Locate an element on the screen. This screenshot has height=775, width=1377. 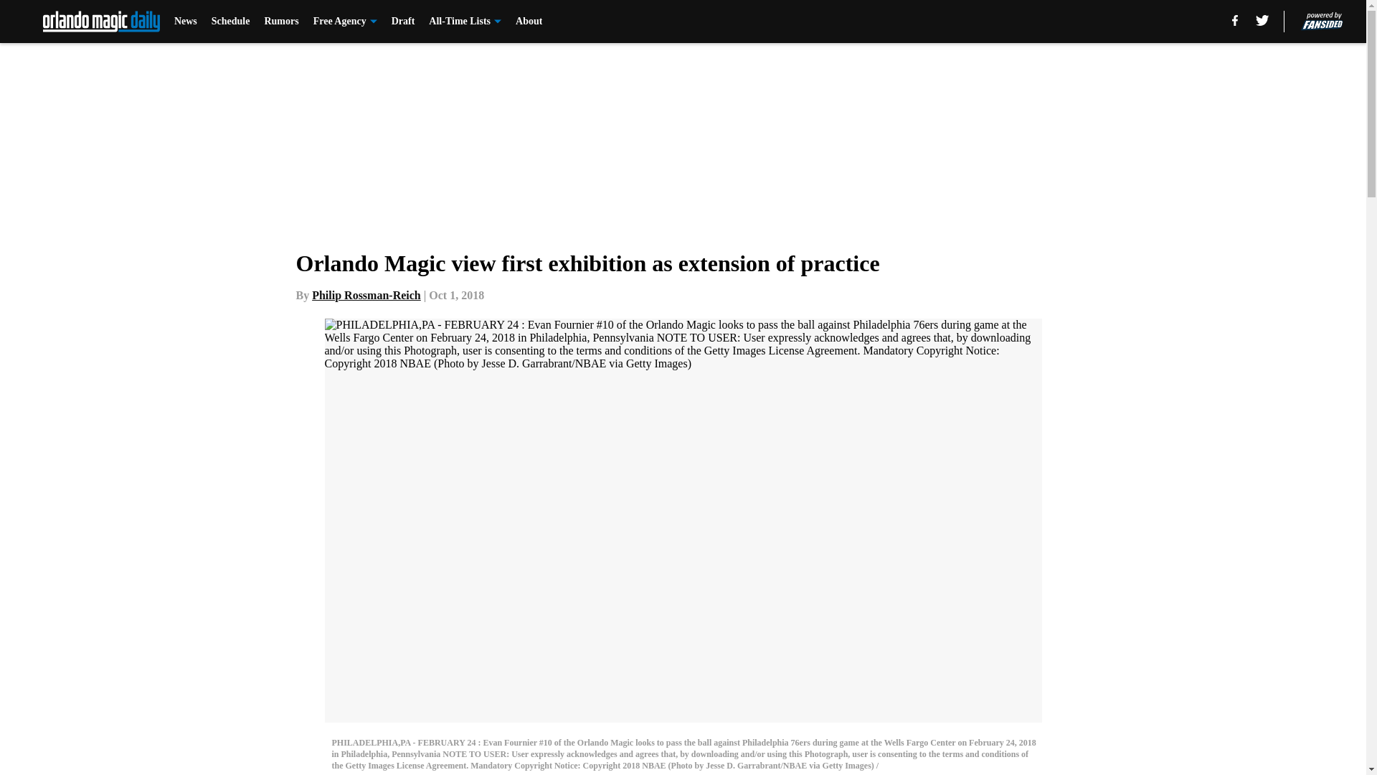
Philip Rossman-Reich is located at coordinates (366, 295).